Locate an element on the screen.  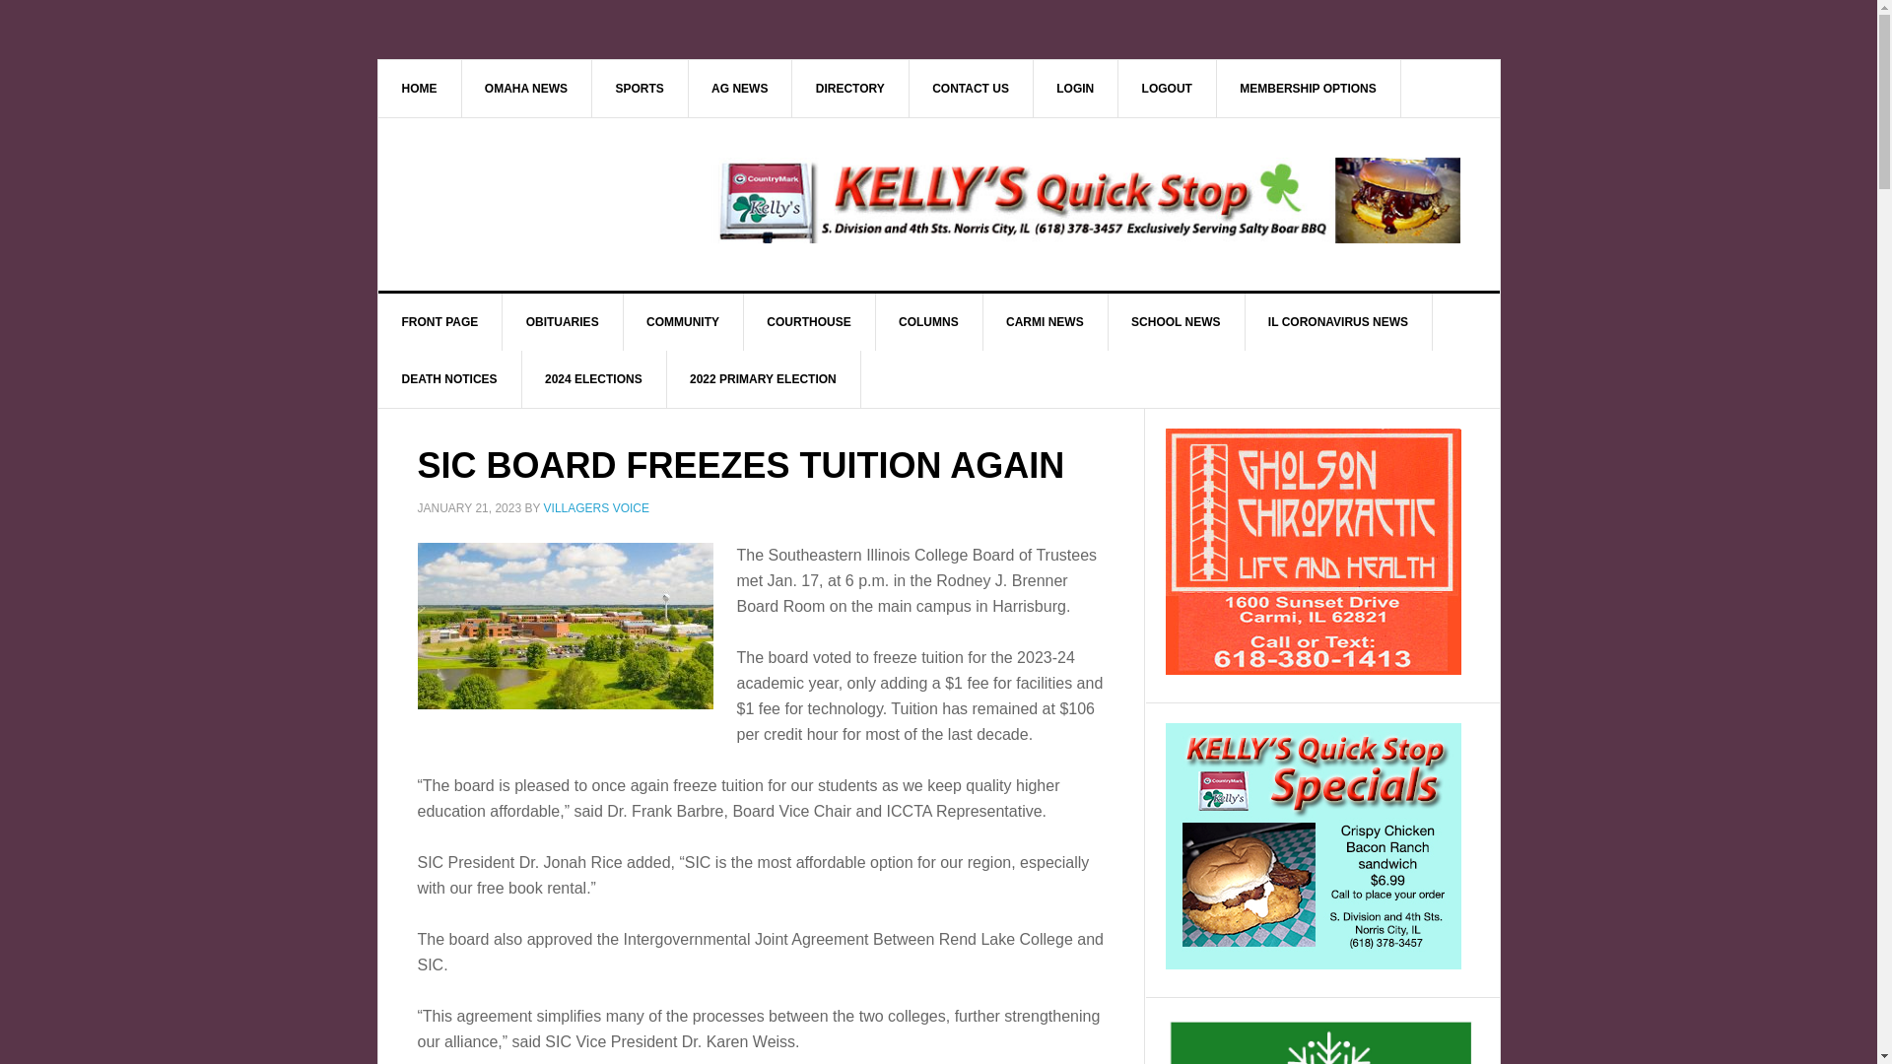
THE VILLAGERS VOICE is located at coordinates (546, 201).